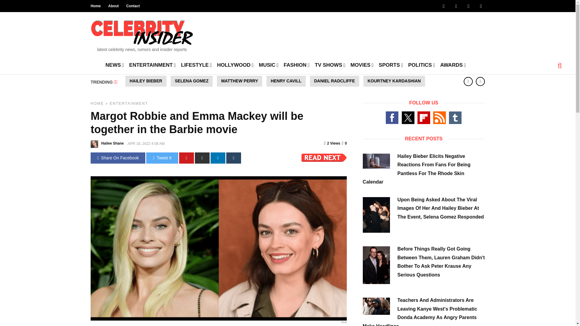  Describe the element at coordinates (133, 6) in the screenshot. I see `Contact` at that location.